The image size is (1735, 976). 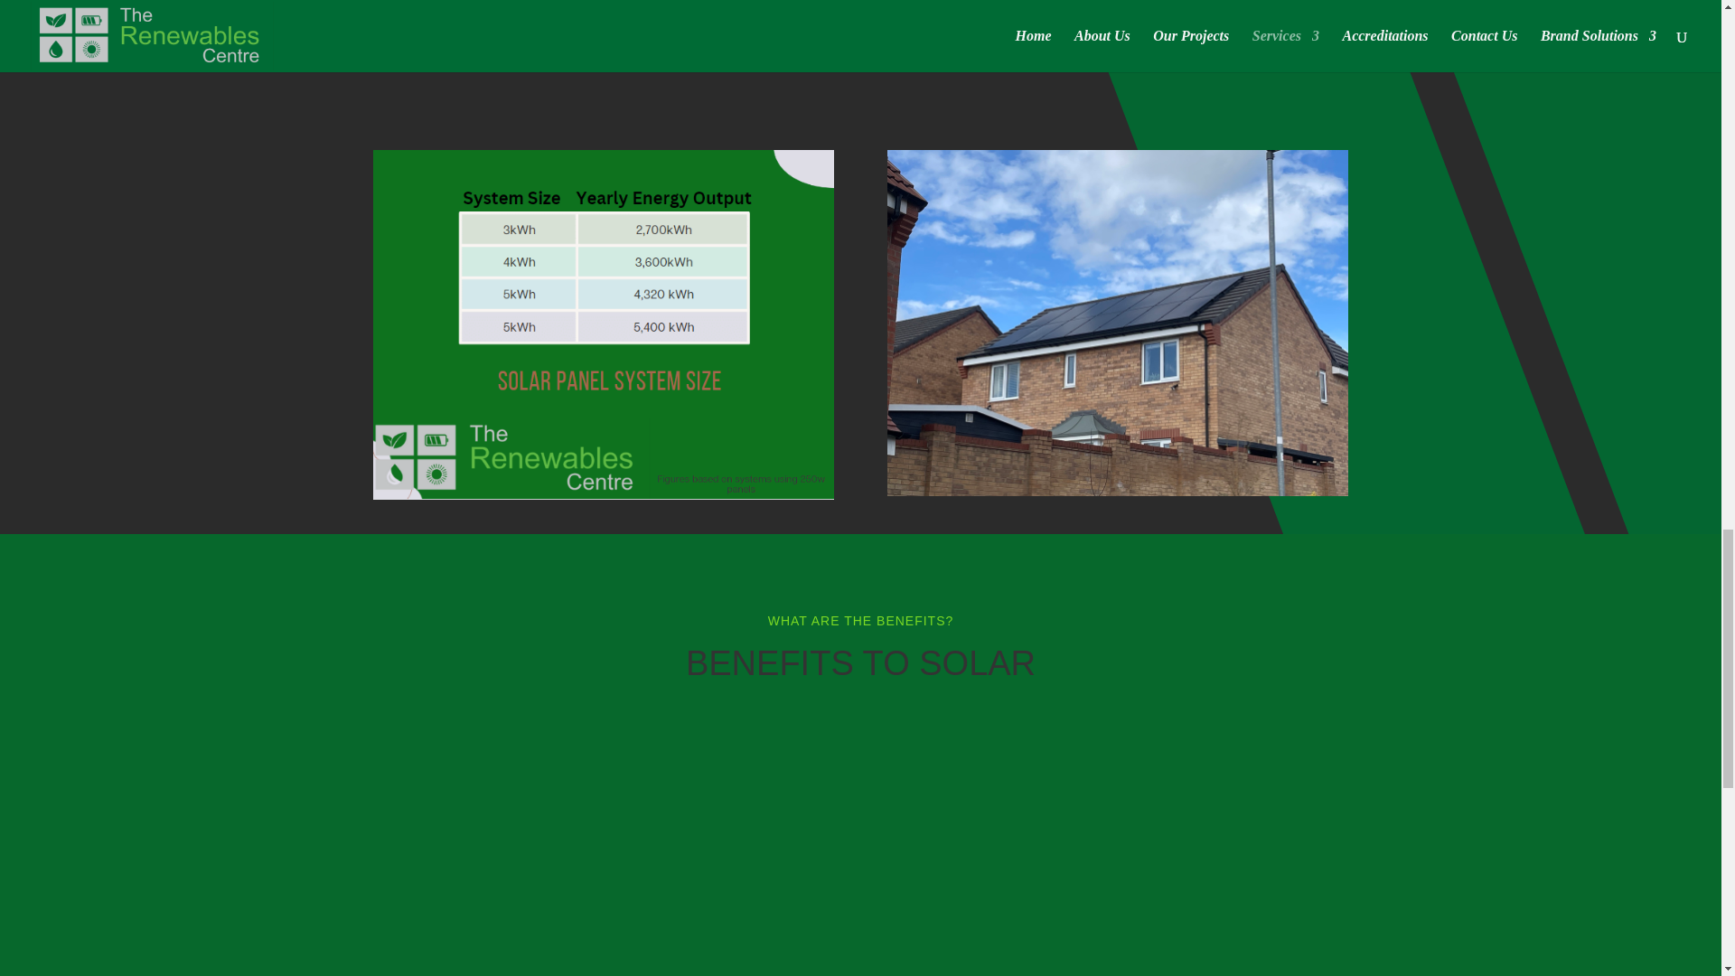 What do you see at coordinates (602, 324) in the screenshot?
I see `Screenshot 2024-01-13 234452` at bounding box center [602, 324].